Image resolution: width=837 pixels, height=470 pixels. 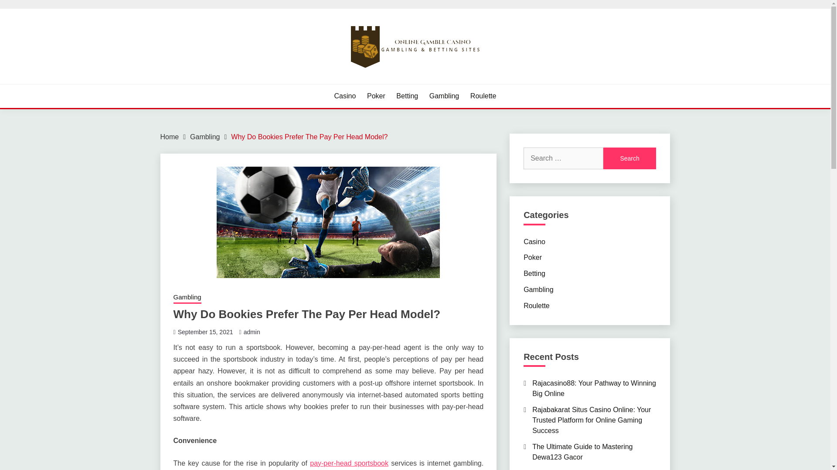 I want to click on ONLINE GAMBLE CASINO, so click(x=261, y=83).